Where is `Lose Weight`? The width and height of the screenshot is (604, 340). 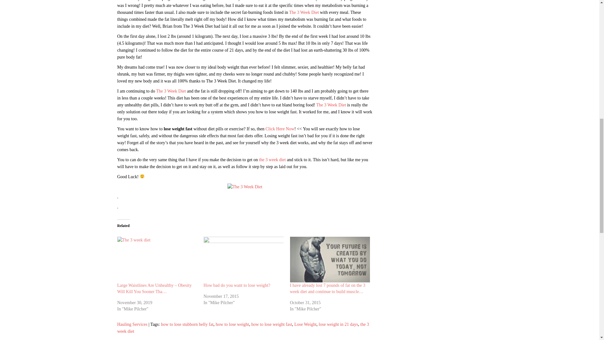
Lose Weight is located at coordinates (305, 324).